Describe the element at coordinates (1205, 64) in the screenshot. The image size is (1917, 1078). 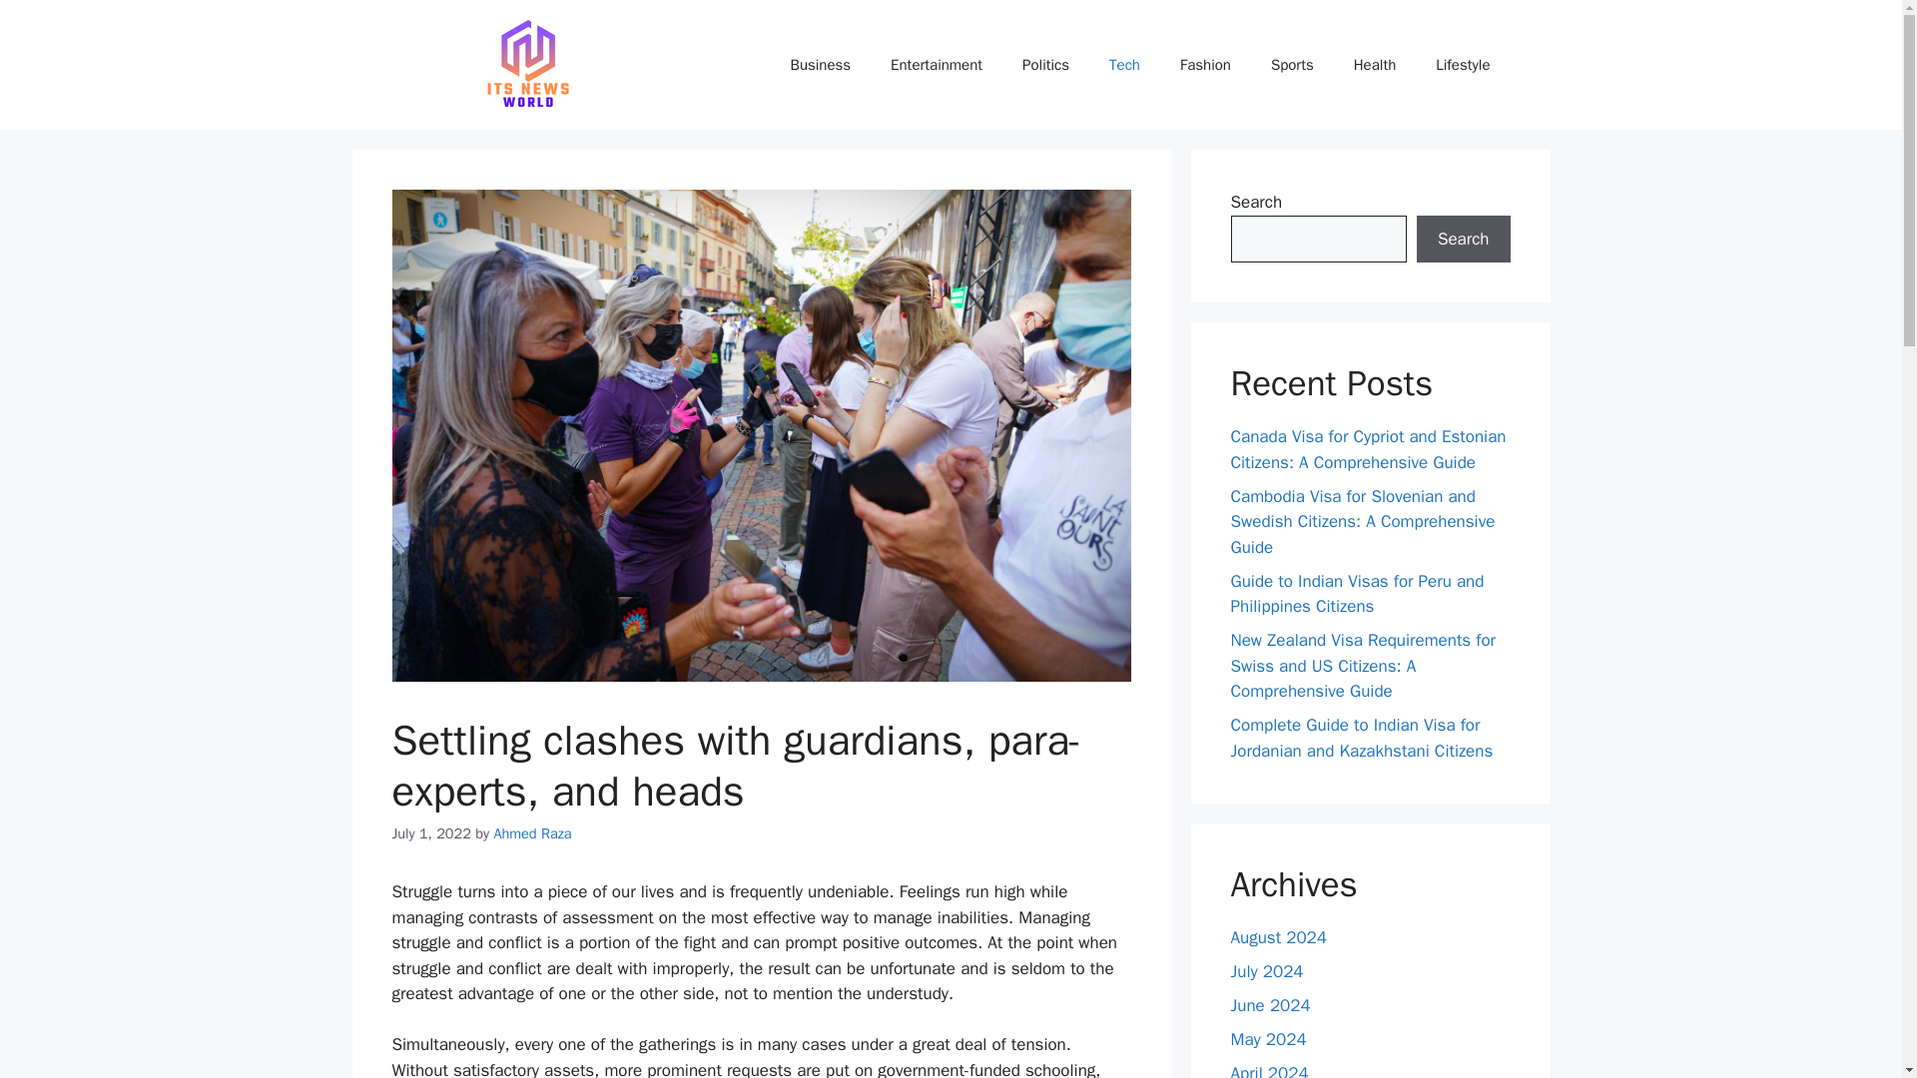
I see `Fashion` at that location.